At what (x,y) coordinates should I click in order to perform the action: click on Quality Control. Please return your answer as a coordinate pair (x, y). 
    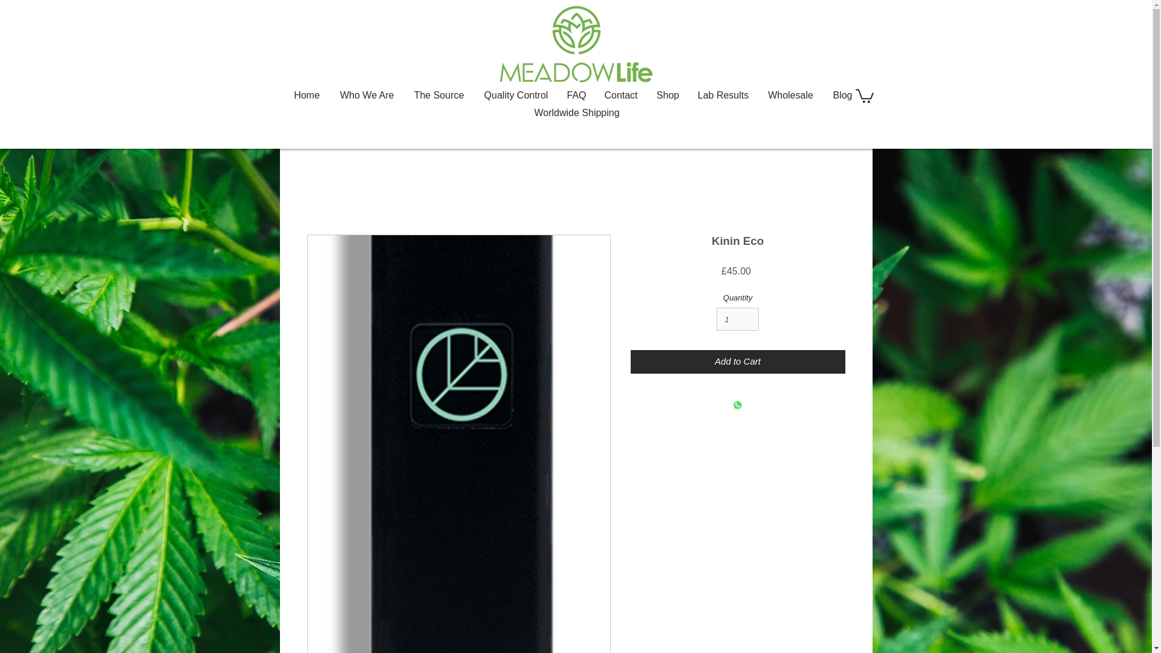
    Looking at the image, I should click on (516, 94).